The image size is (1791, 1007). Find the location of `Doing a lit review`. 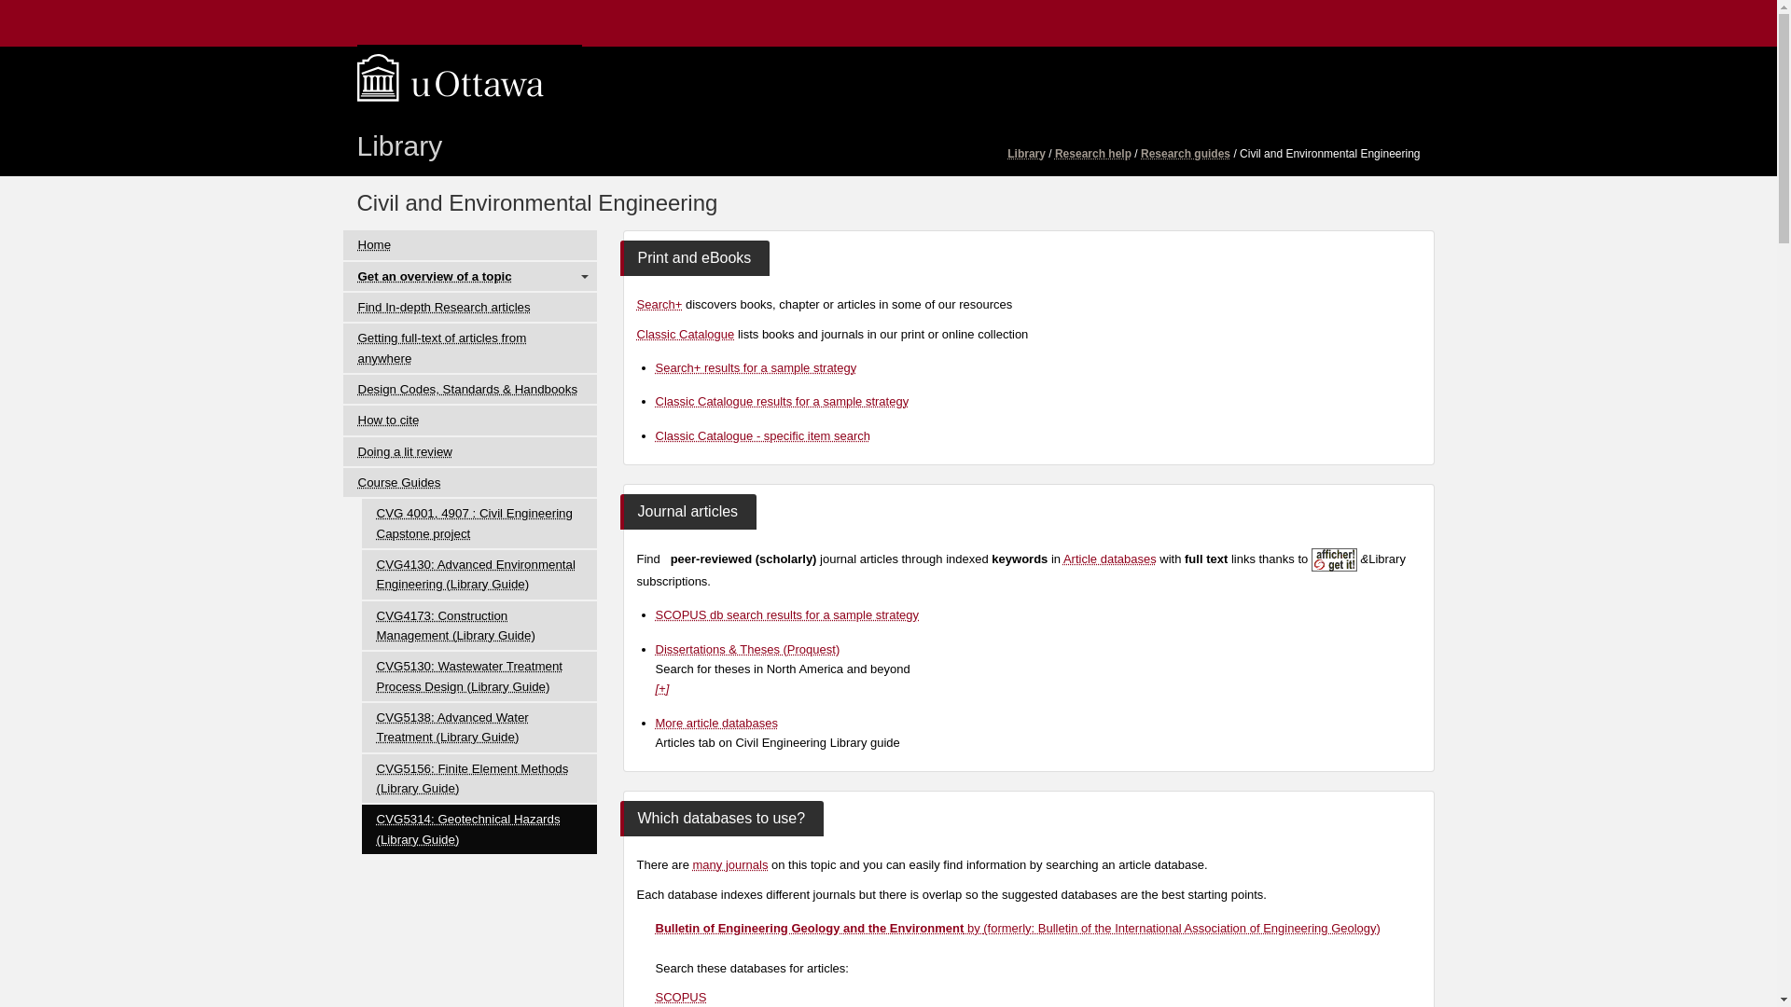

Doing a lit review is located at coordinates (470, 451).